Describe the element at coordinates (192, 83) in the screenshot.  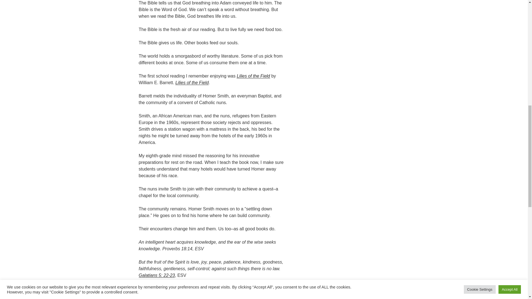
I see `Lilies of the Field` at that location.